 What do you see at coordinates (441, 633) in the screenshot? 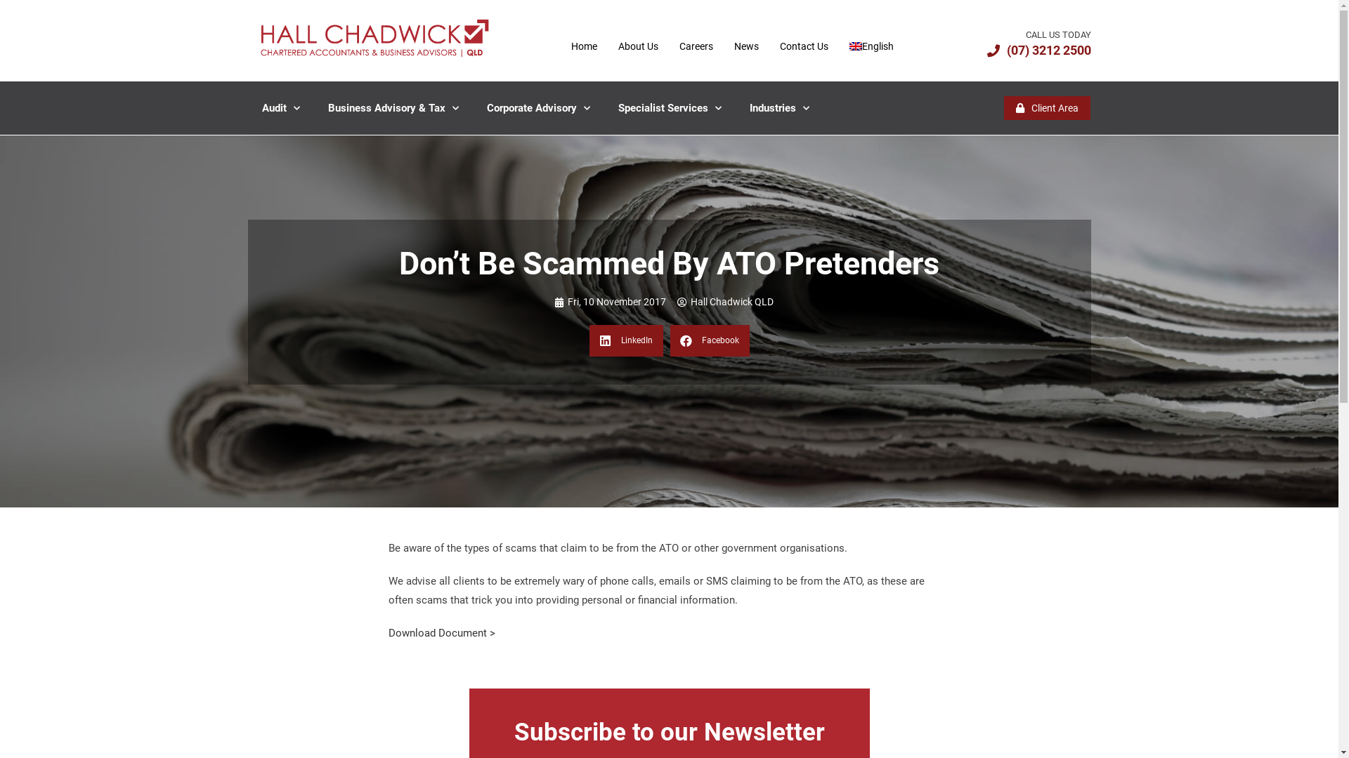
I see `Download Document >` at bounding box center [441, 633].